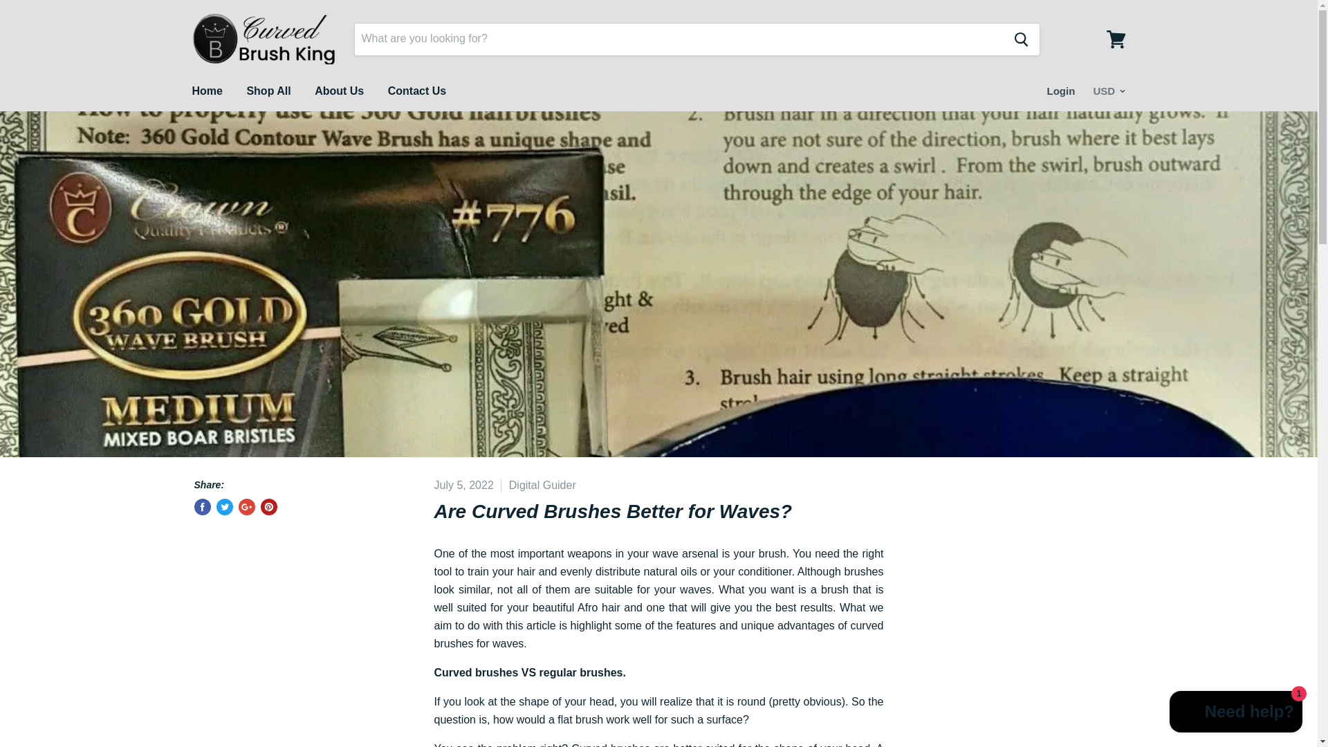  I want to click on Login, so click(1061, 91).